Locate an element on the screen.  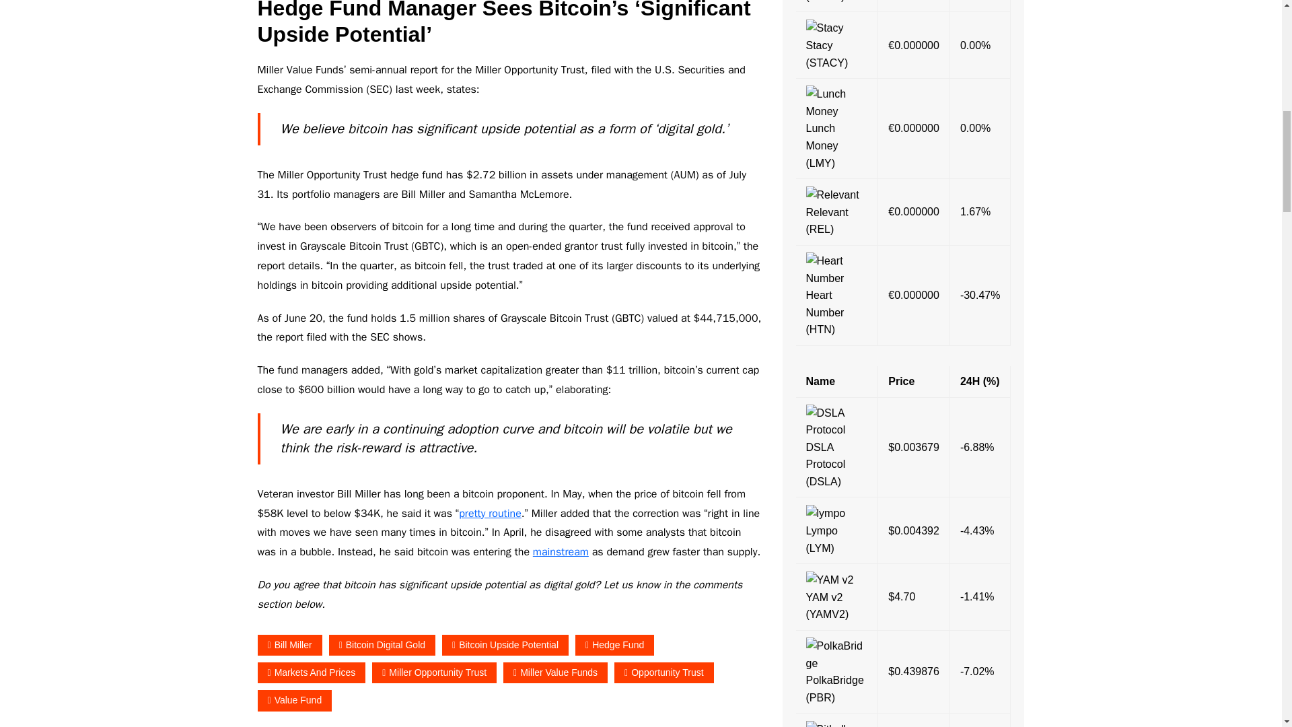
mainstream is located at coordinates (561, 552).